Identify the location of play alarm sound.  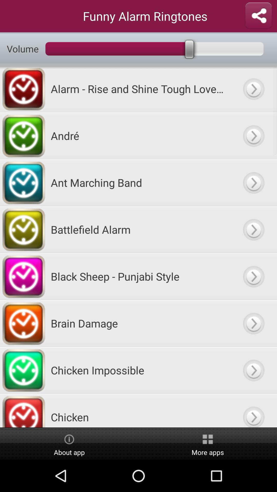
(253, 89).